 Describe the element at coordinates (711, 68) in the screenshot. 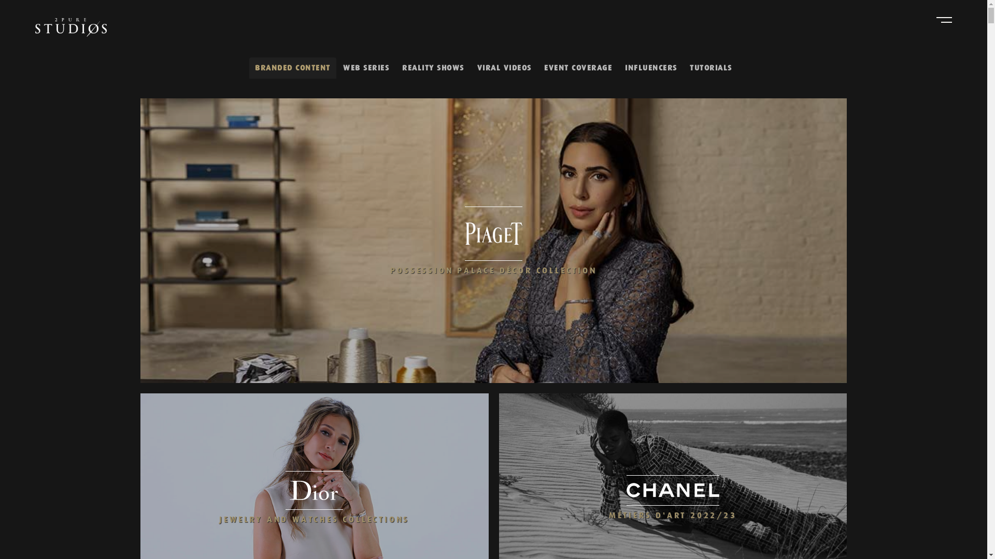

I see `TUTORIALS` at that location.